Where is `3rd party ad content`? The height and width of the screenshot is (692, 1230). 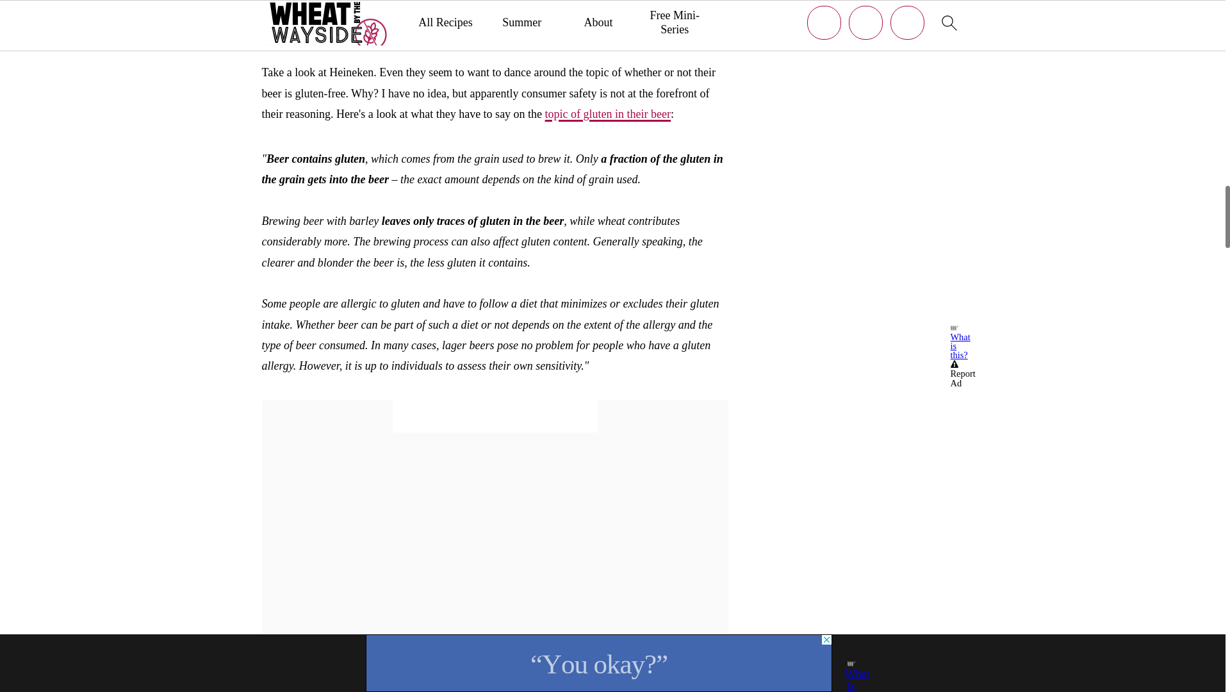 3rd party ad content is located at coordinates (495, 416).